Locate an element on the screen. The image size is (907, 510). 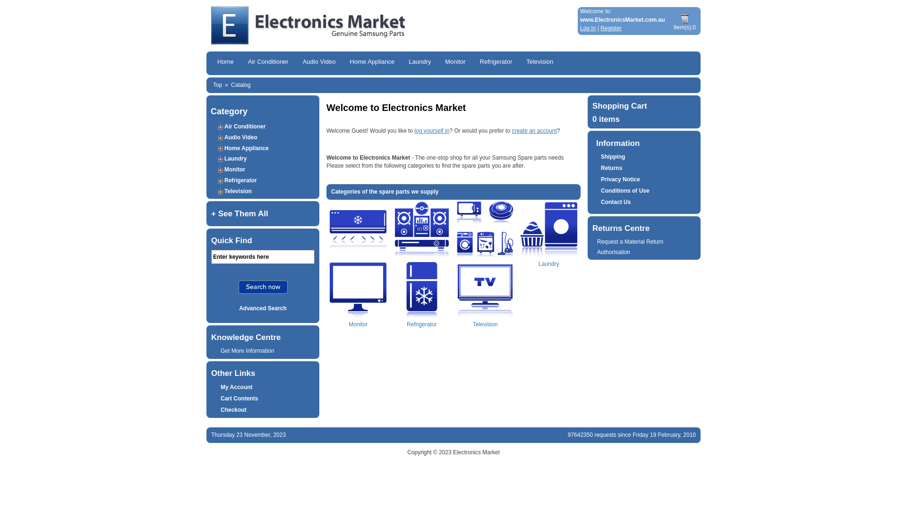
Home Appliance is located at coordinates (247, 148).